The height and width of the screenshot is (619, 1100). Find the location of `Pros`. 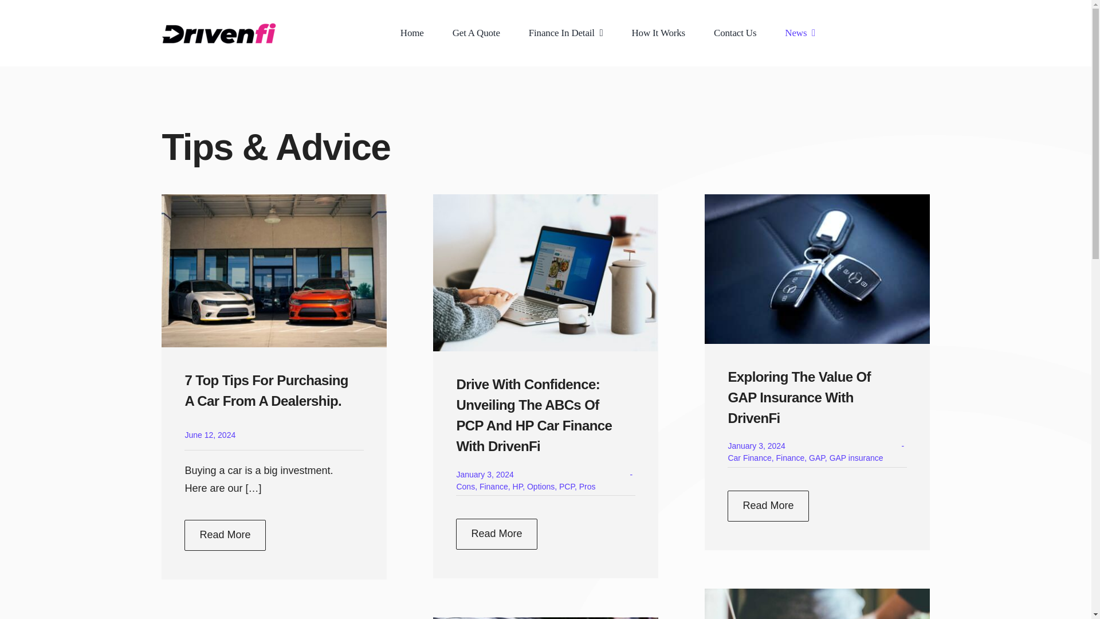

Pros is located at coordinates (588, 487).